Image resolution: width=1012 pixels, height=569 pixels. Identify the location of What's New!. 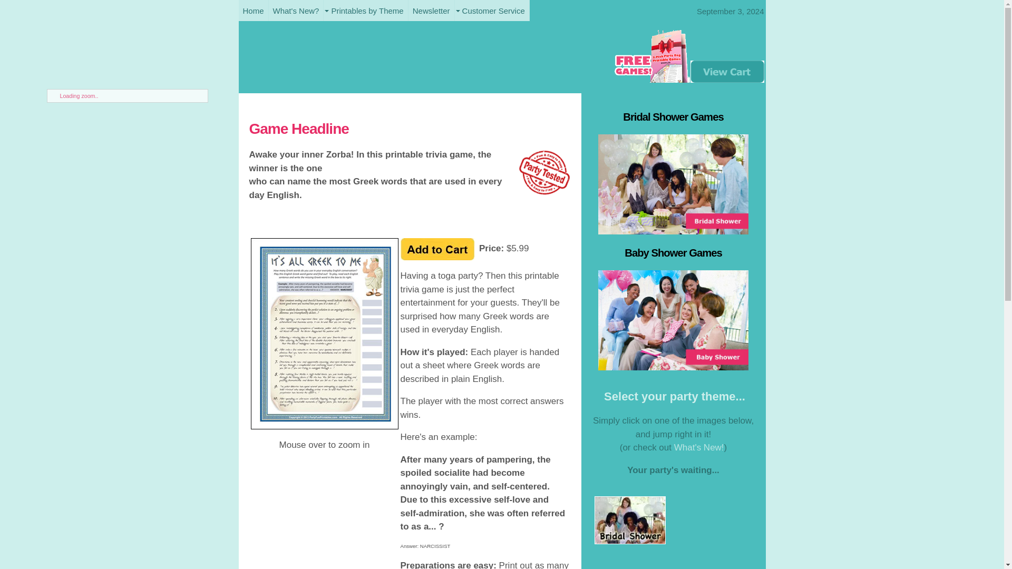
(699, 447).